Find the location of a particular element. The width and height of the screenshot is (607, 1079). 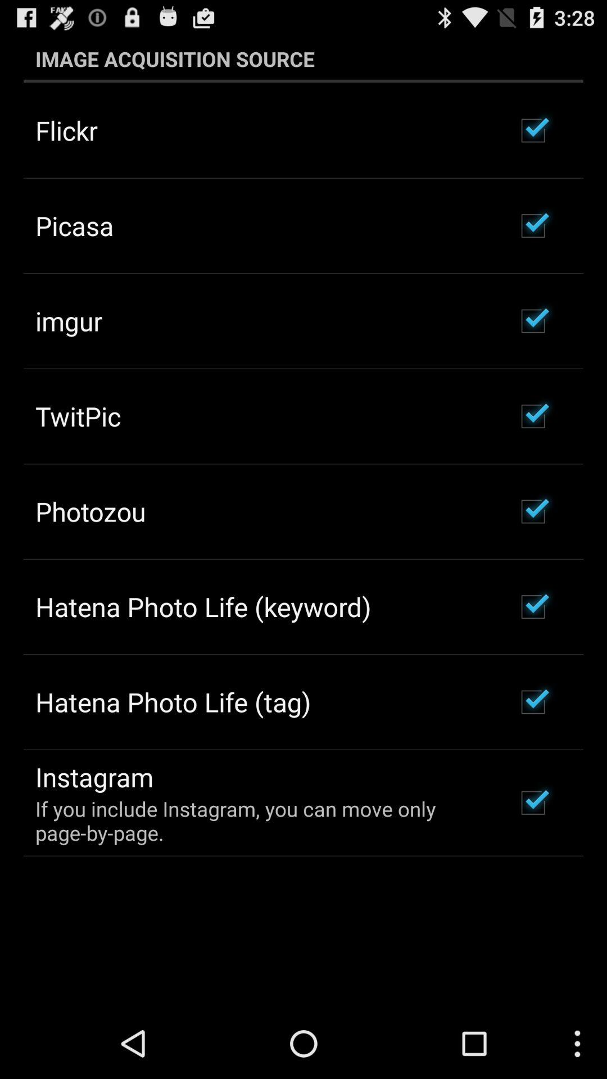

select picasa item is located at coordinates (74, 225).